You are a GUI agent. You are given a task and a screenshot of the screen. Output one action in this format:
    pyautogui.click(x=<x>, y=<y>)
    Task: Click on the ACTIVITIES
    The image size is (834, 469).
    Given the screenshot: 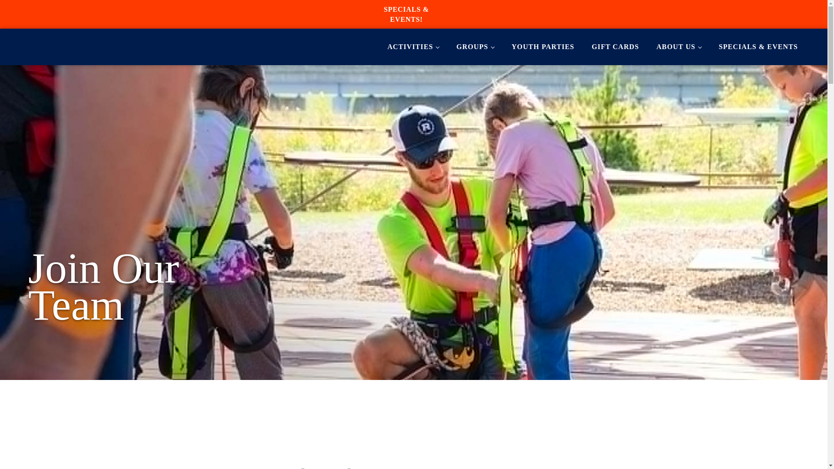 What is the action you would take?
    pyautogui.click(x=413, y=46)
    